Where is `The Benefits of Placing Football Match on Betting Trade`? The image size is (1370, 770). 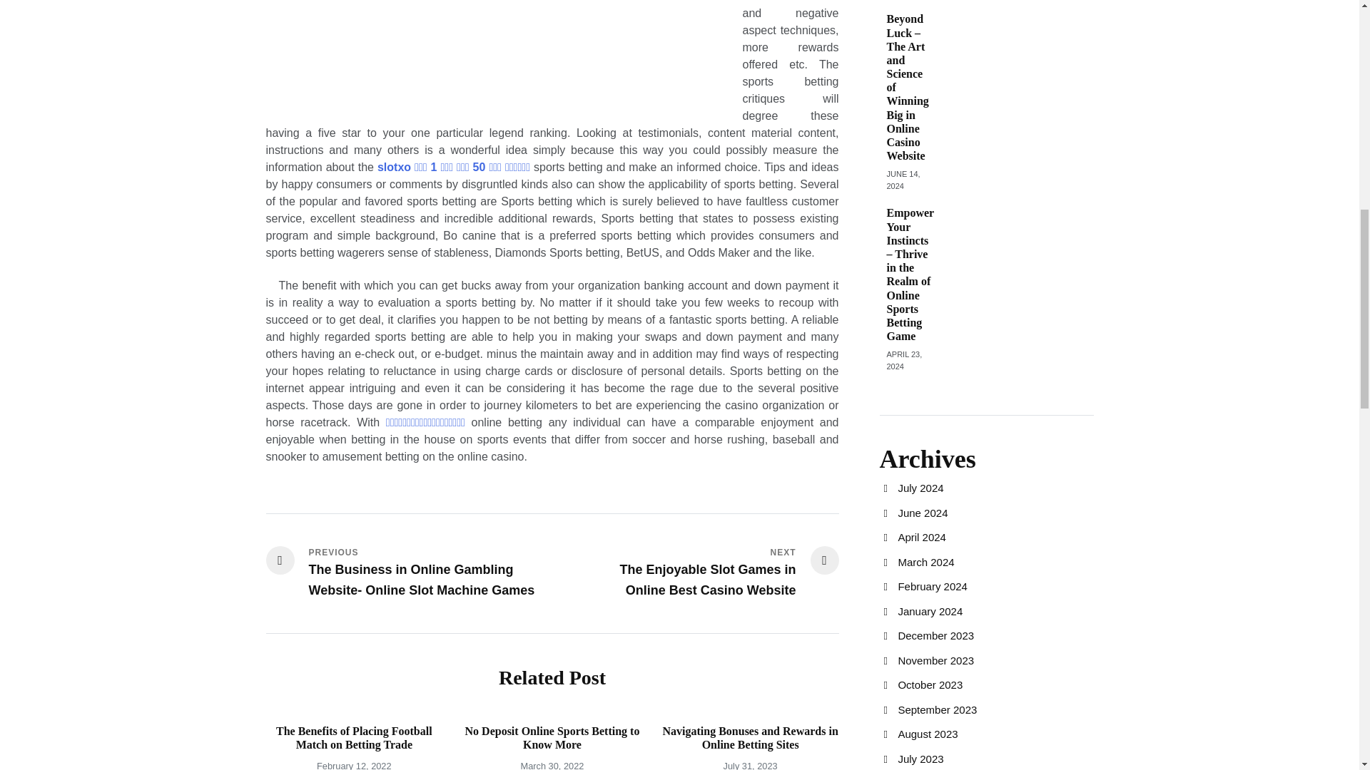 The Benefits of Placing Football Match on Betting Trade is located at coordinates (354, 738).